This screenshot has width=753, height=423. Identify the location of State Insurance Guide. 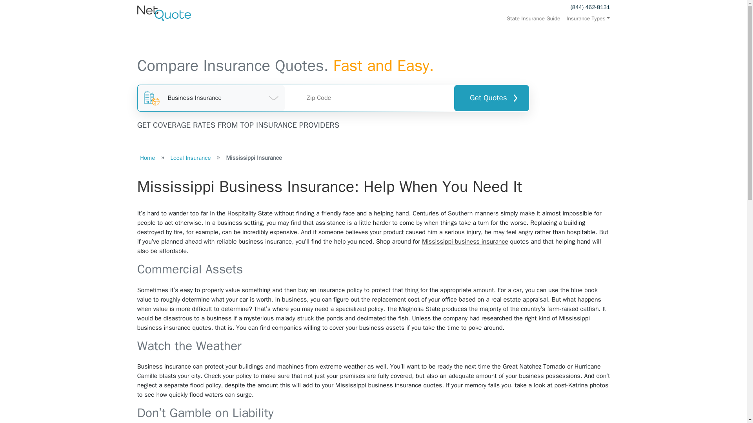
(533, 18).